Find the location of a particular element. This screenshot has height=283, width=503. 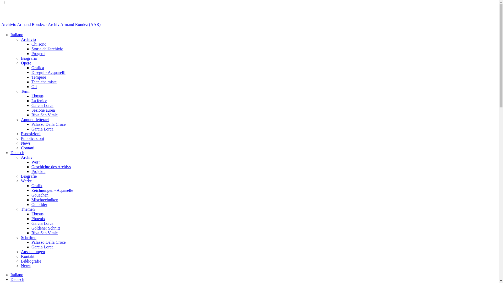

Archiv is located at coordinates (27, 157).